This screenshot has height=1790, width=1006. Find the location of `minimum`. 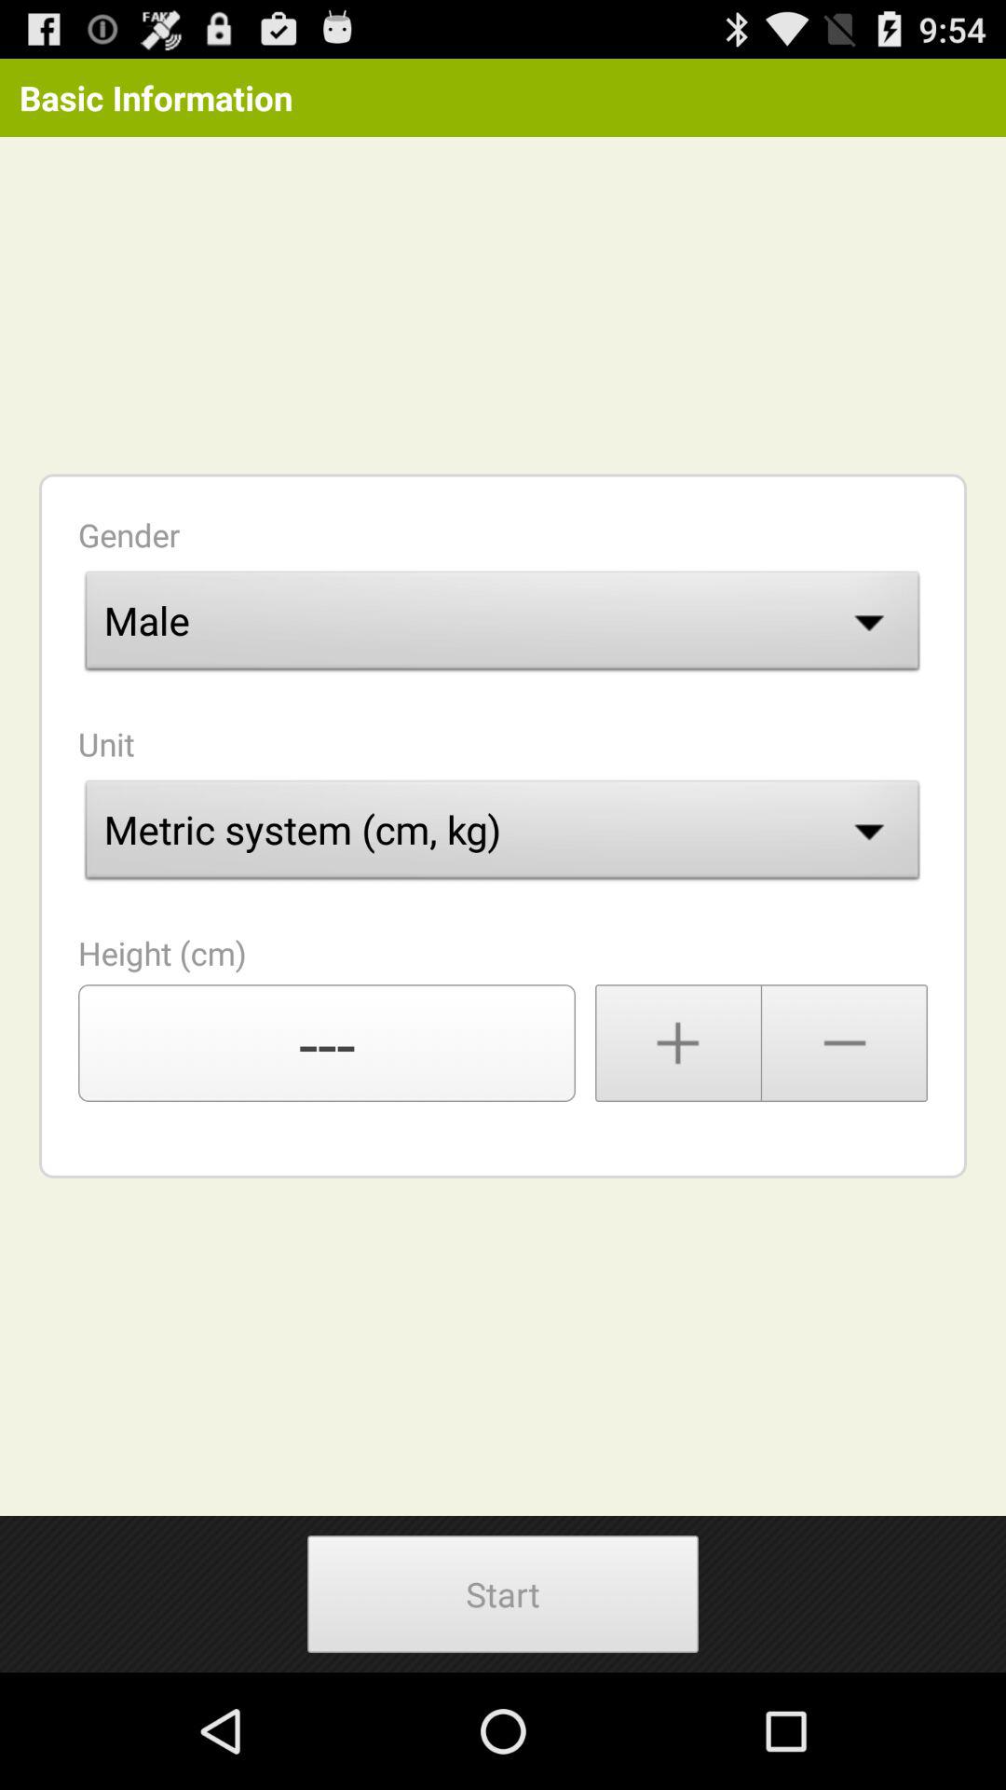

minimum is located at coordinates (845, 1043).